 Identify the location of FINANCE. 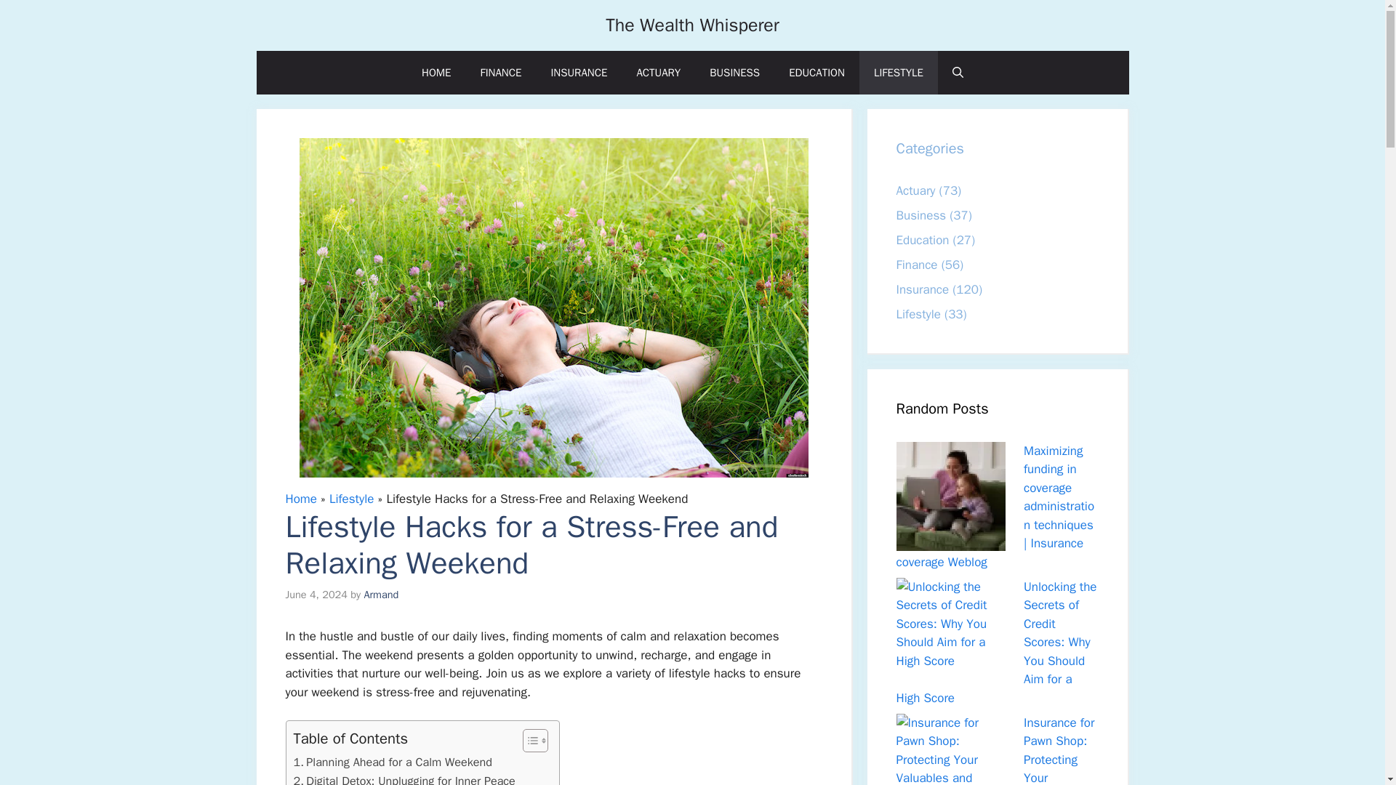
(500, 73).